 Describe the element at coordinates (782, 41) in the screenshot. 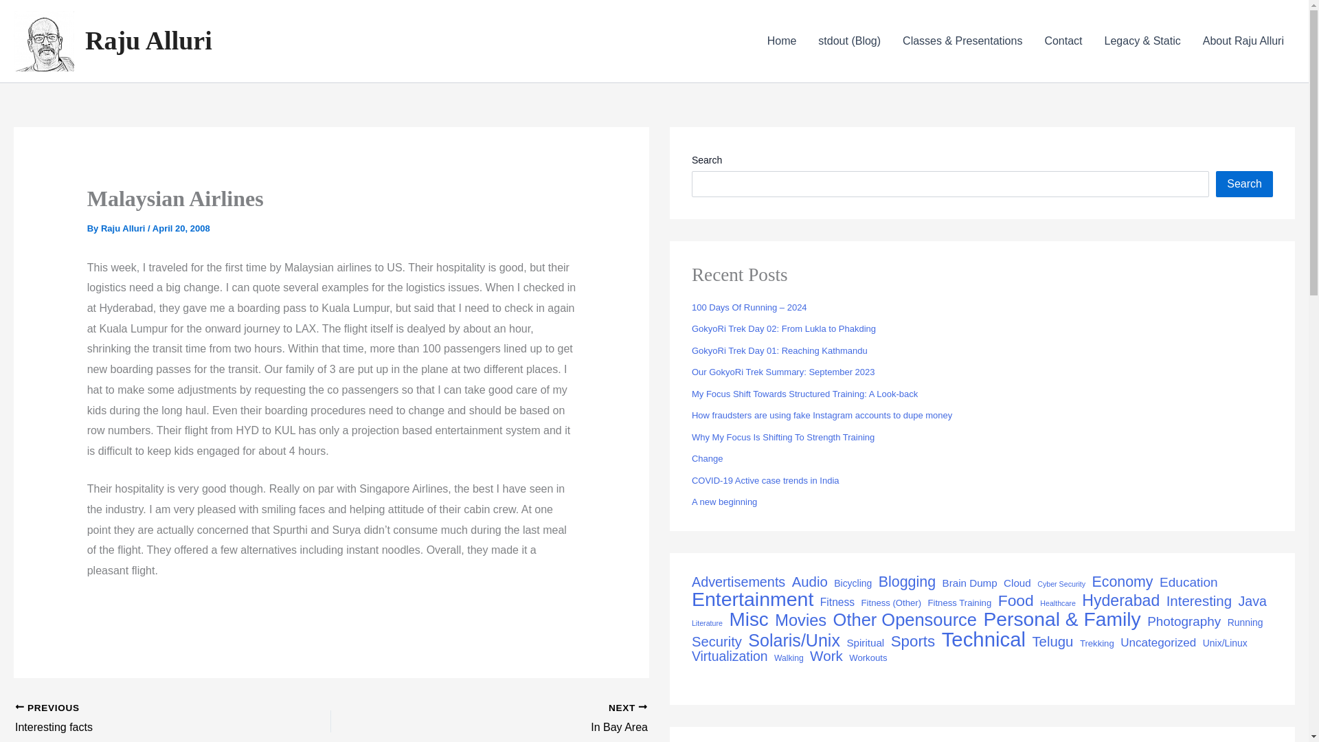

I see `Home` at that location.